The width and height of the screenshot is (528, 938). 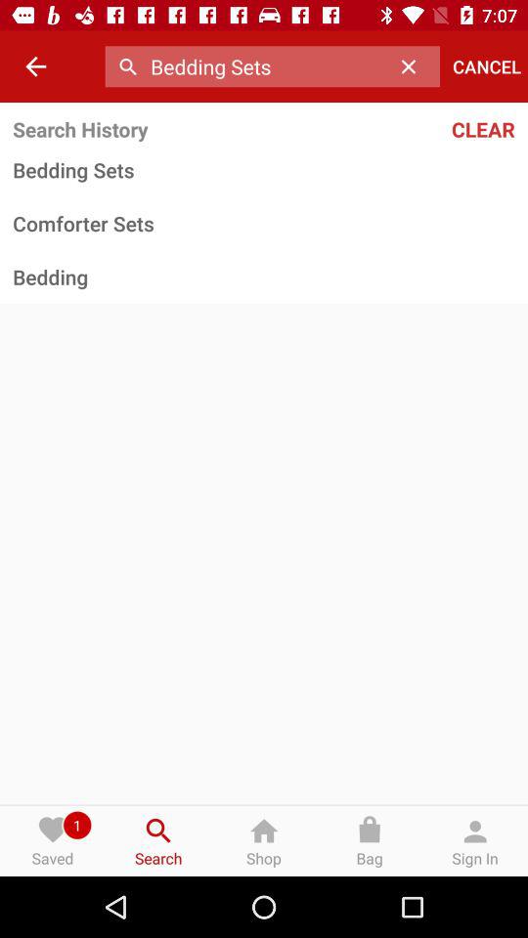 What do you see at coordinates (439, 129) in the screenshot?
I see `choose the item above the bedding sets` at bounding box center [439, 129].